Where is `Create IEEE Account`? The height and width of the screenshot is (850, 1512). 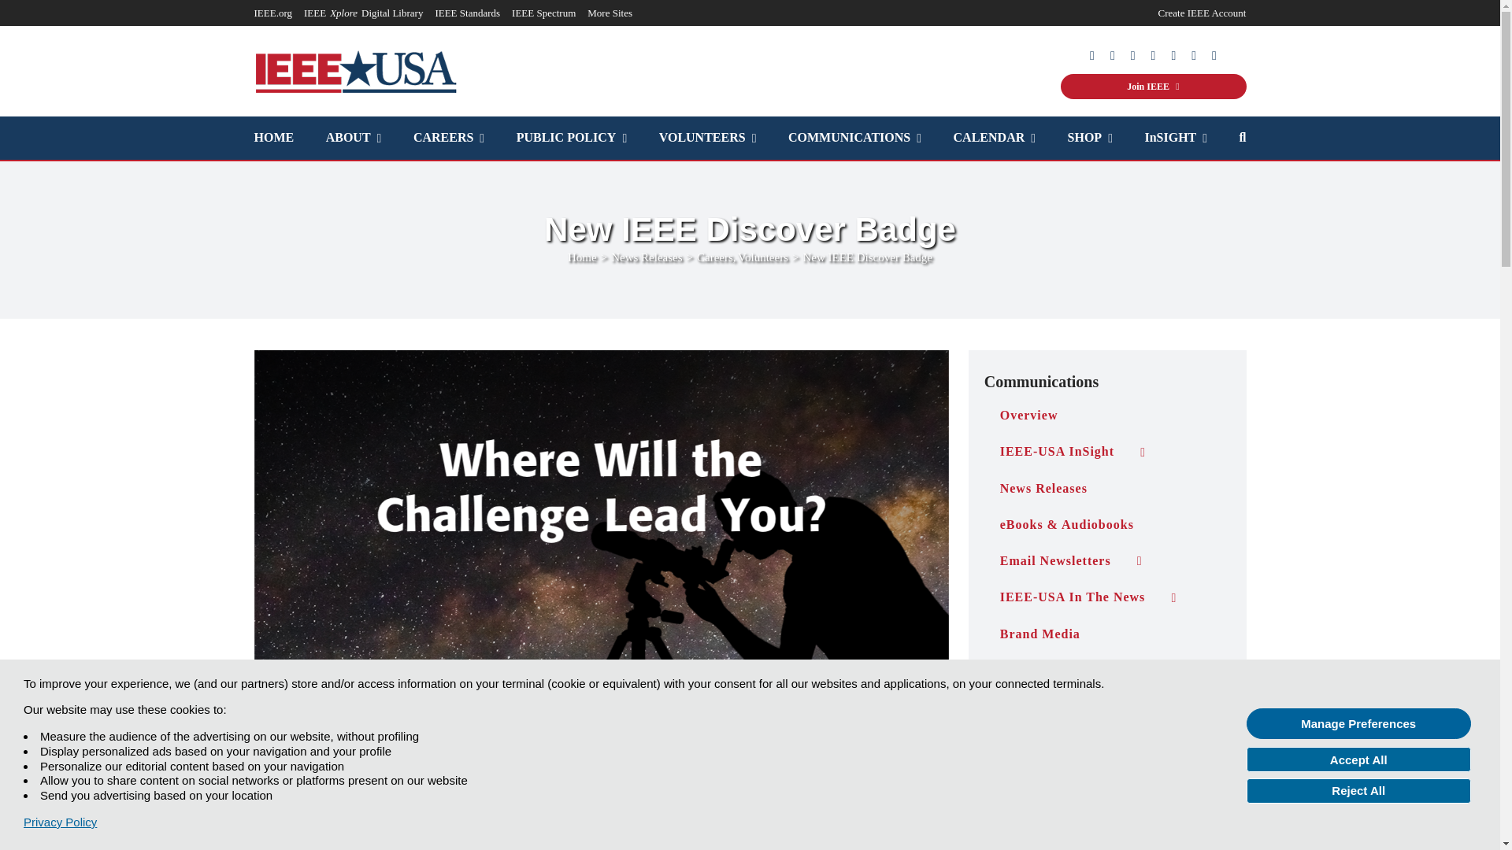 Create IEEE Account is located at coordinates (1202, 13).